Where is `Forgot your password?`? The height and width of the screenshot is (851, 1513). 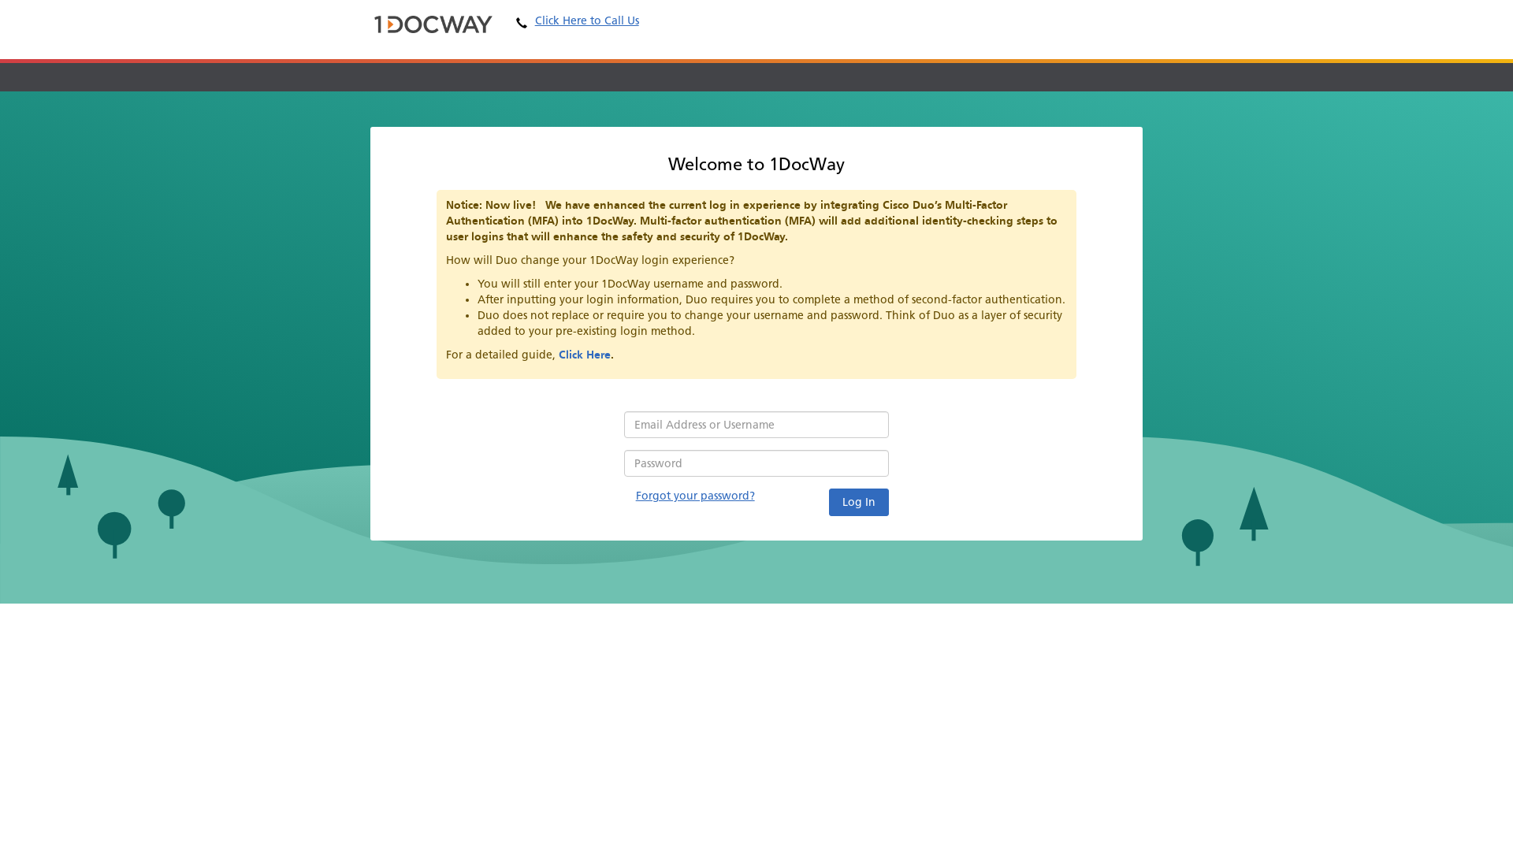 Forgot your password? is located at coordinates (695, 496).